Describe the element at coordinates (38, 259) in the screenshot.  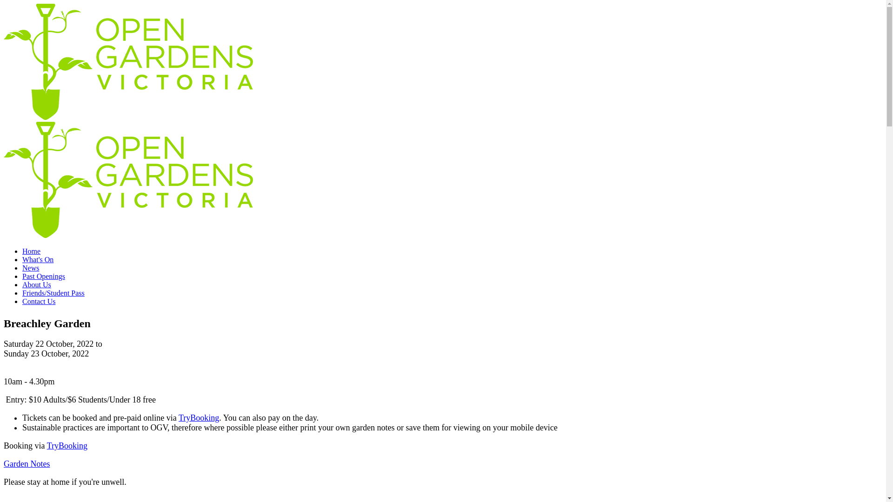
I see `What's On` at that location.